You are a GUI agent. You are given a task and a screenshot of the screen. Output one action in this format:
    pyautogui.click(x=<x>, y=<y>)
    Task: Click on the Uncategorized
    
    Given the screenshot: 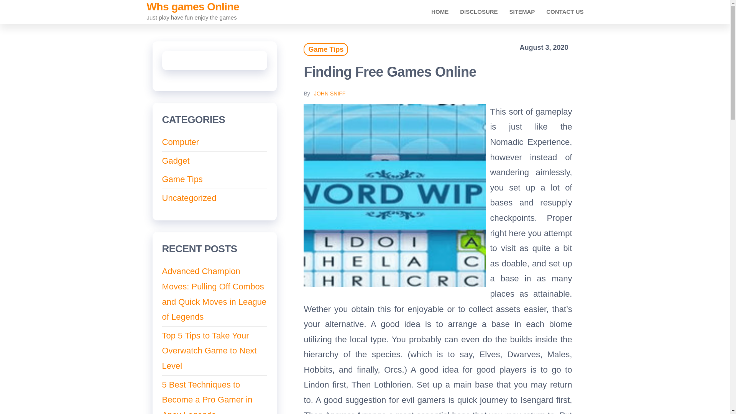 What is the action you would take?
    pyautogui.click(x=189, y=198)
    